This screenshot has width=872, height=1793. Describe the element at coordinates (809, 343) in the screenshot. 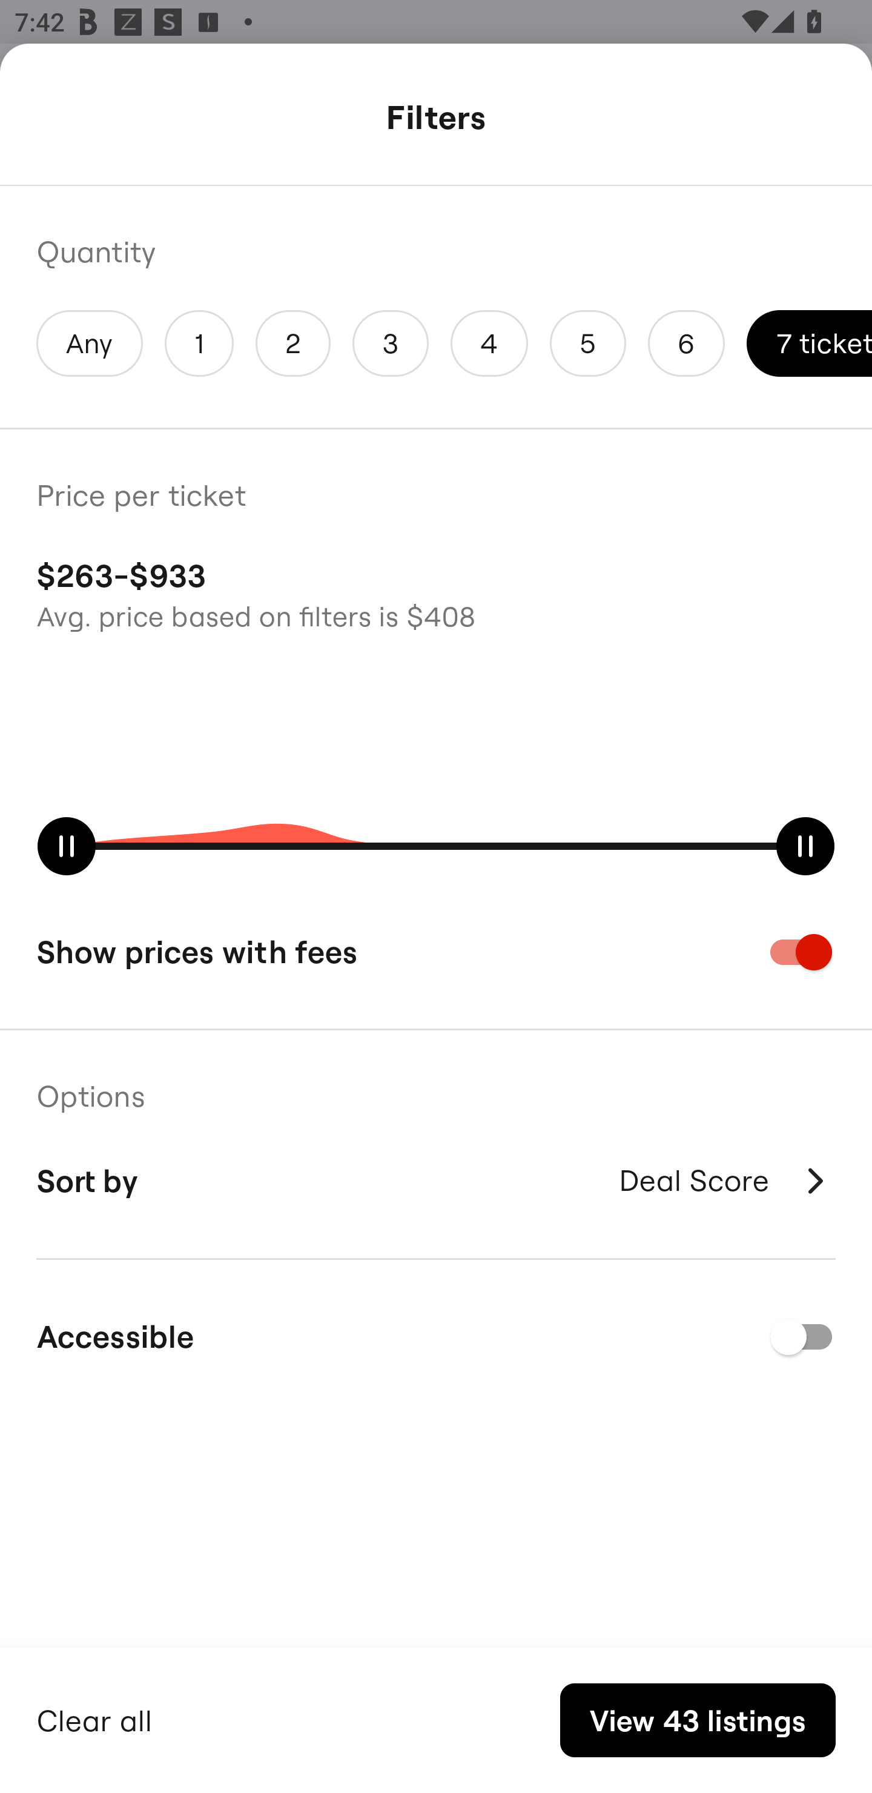

I see `7 tickets` at that location.